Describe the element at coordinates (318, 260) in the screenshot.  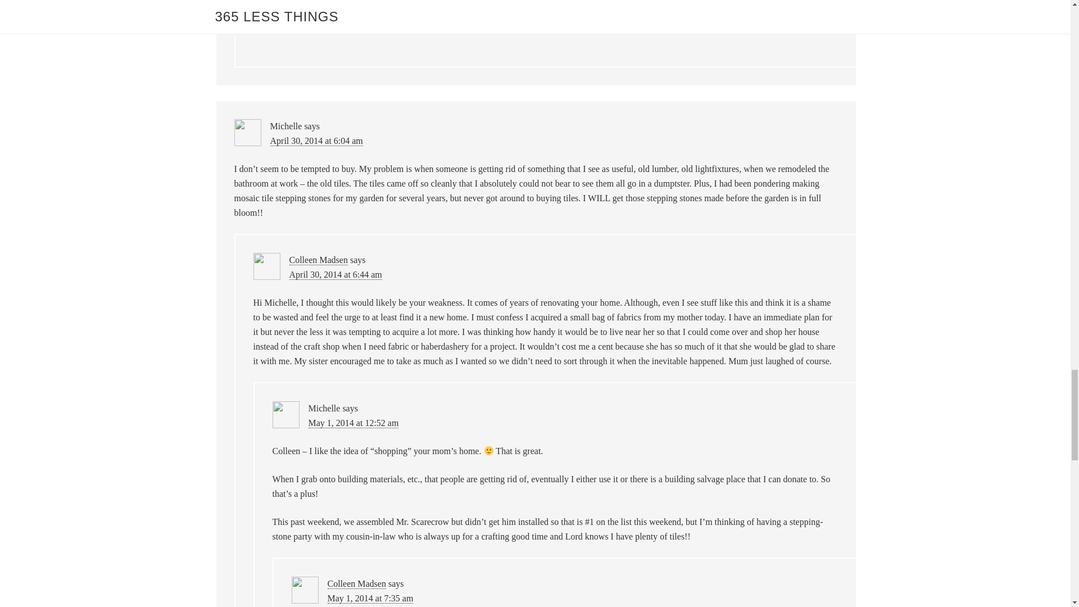
I see `Colleen Madsen` at that location.